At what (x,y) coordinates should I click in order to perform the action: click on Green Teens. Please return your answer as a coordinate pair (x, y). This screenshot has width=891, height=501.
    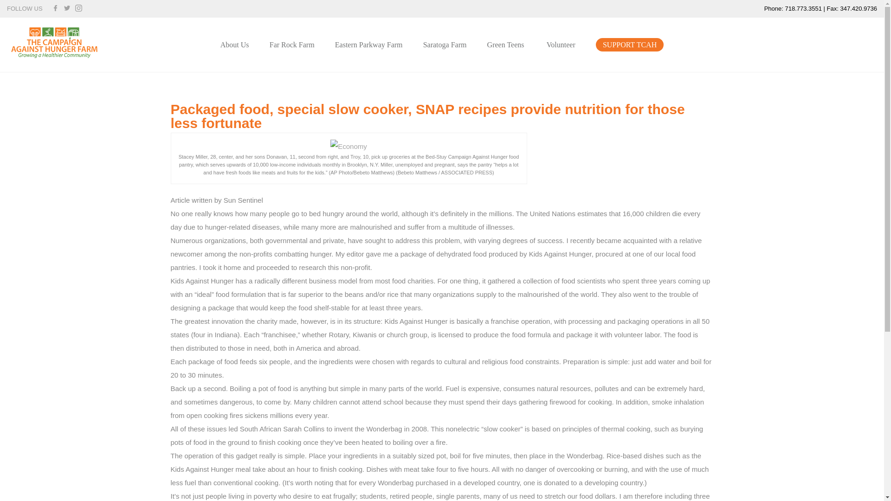
    Looking at the image, I should click on (506, 45).